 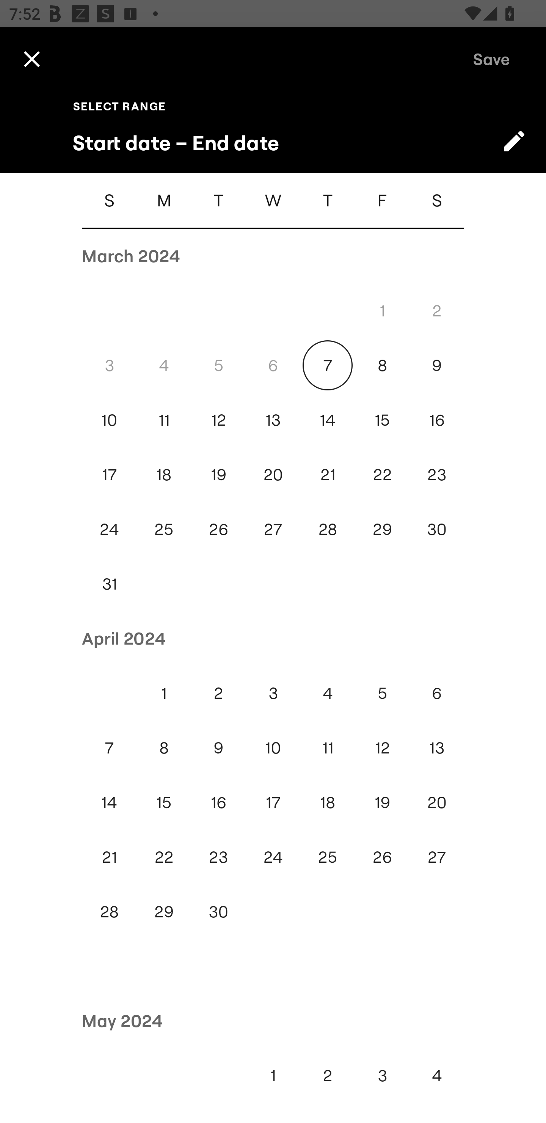 I want to click on 13 Wed, Mar 13, so click(x=273, y=420).